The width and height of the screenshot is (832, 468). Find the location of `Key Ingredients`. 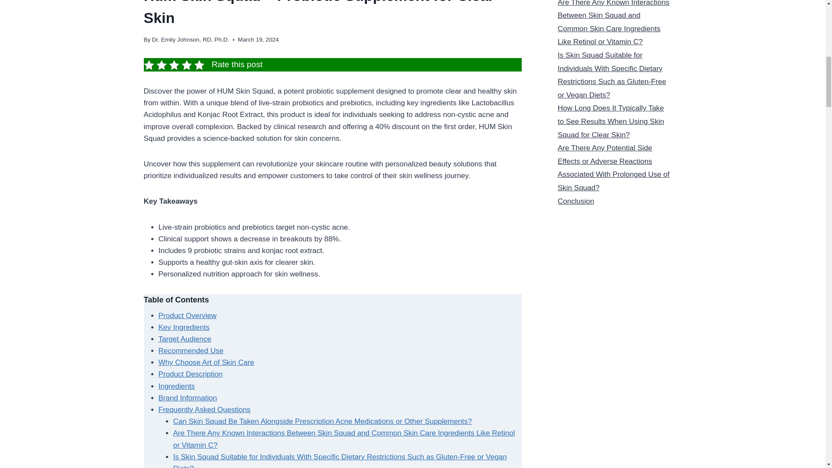

Key Ingredients is located at coordinates (184, 327).